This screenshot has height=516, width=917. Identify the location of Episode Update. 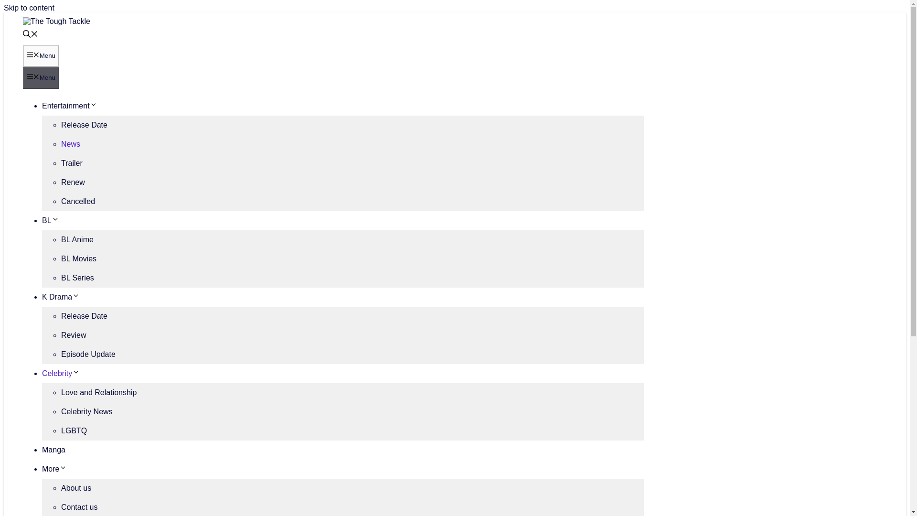
(88, 354).